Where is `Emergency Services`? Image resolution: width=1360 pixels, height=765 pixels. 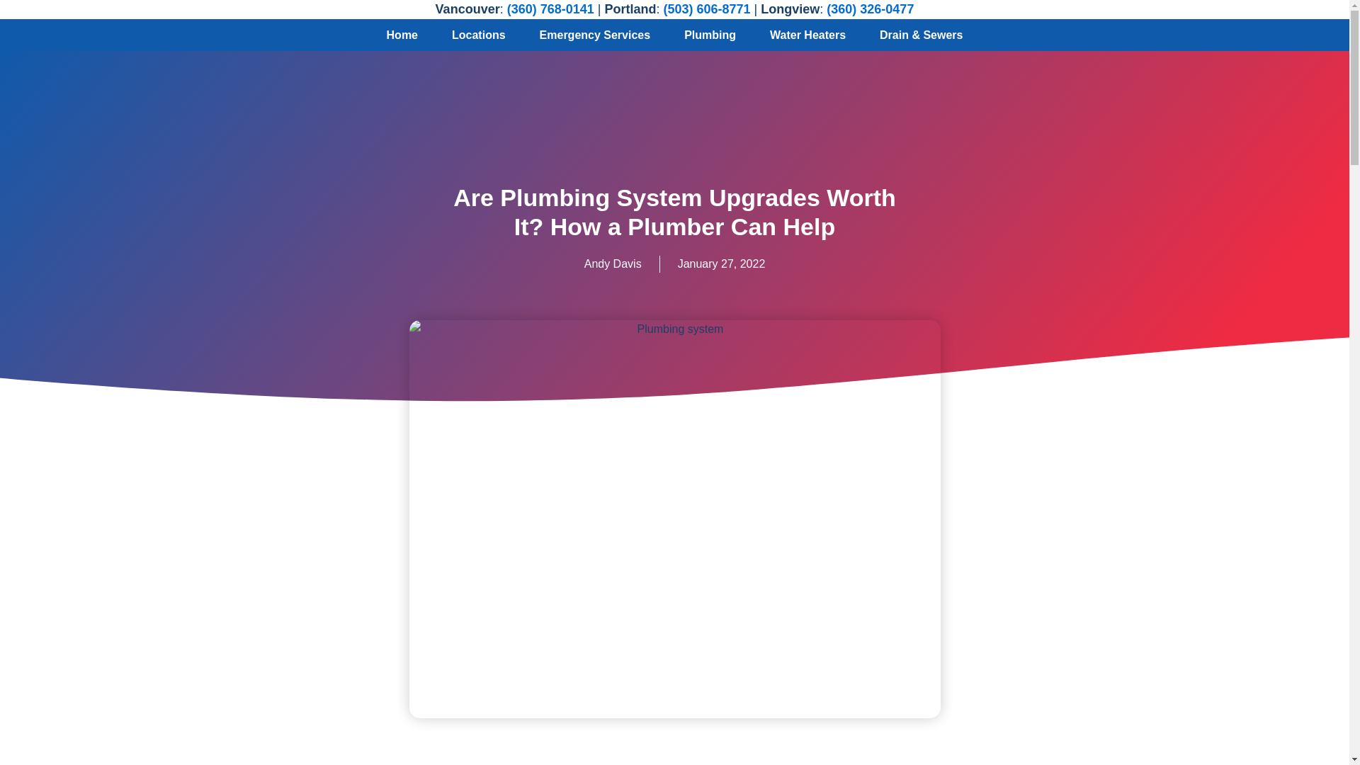
Emergency Services is located at coordinates (595, 35).